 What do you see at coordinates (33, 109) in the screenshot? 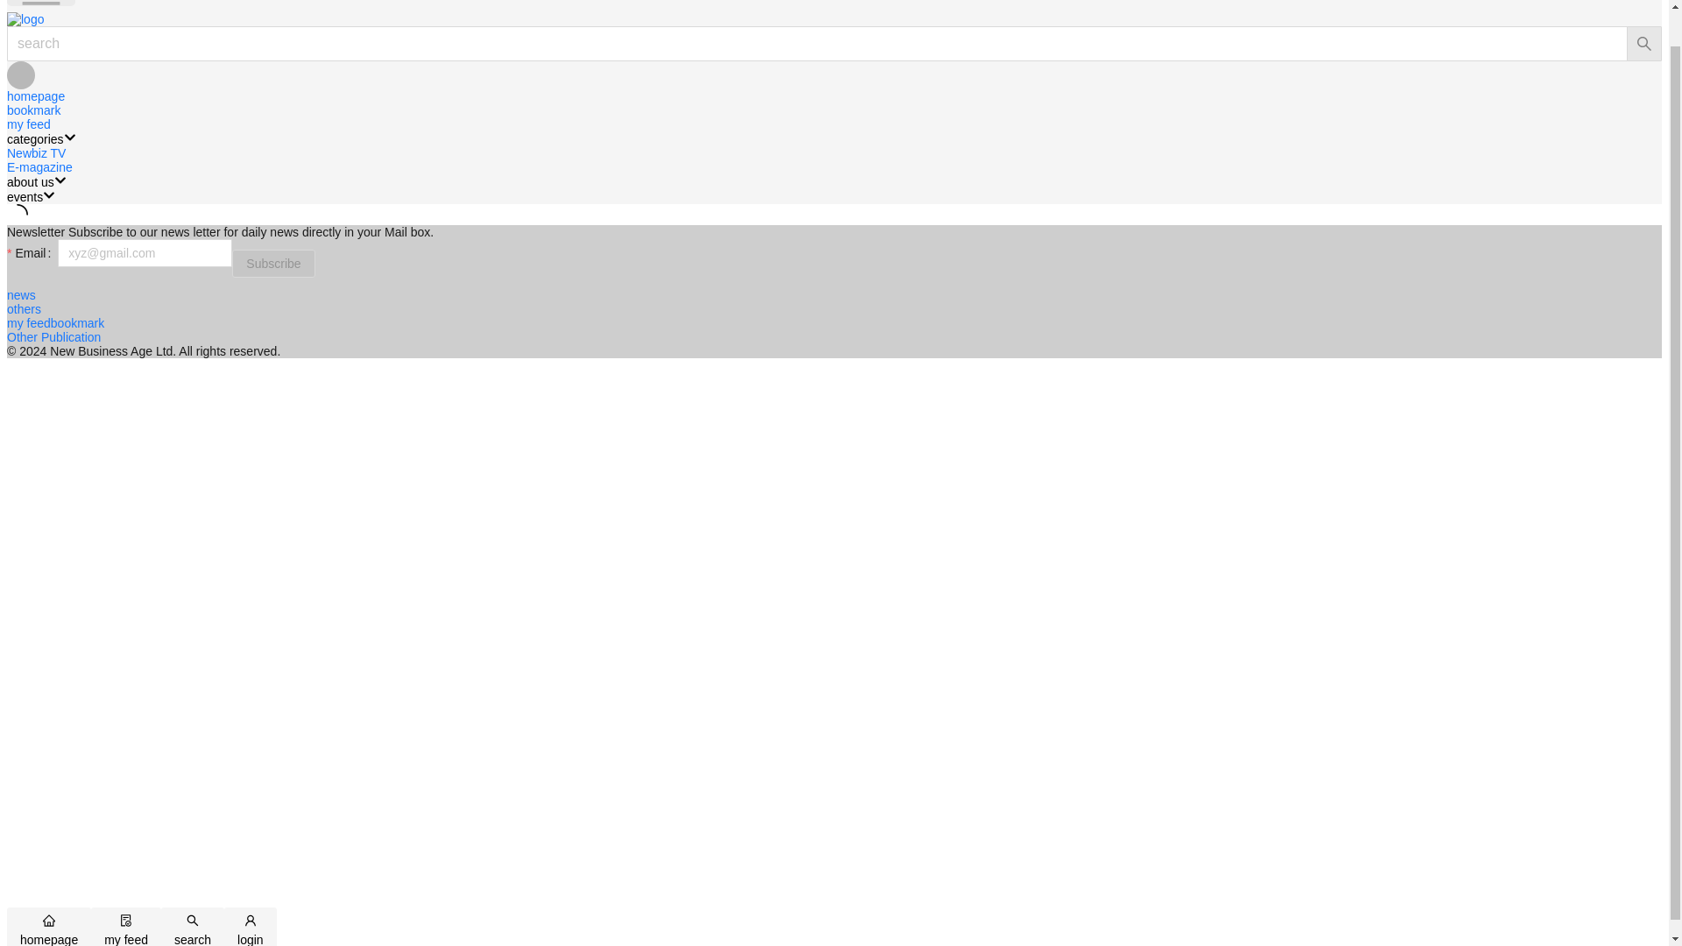
I see `bookmark` at bounding box center [33, 109].